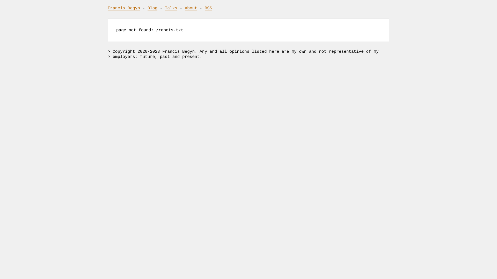 The width and height of the screenshot is (497, 279). Describe the element at coordinates (209, 8) in the screenshot. I see `RSS` at that location.